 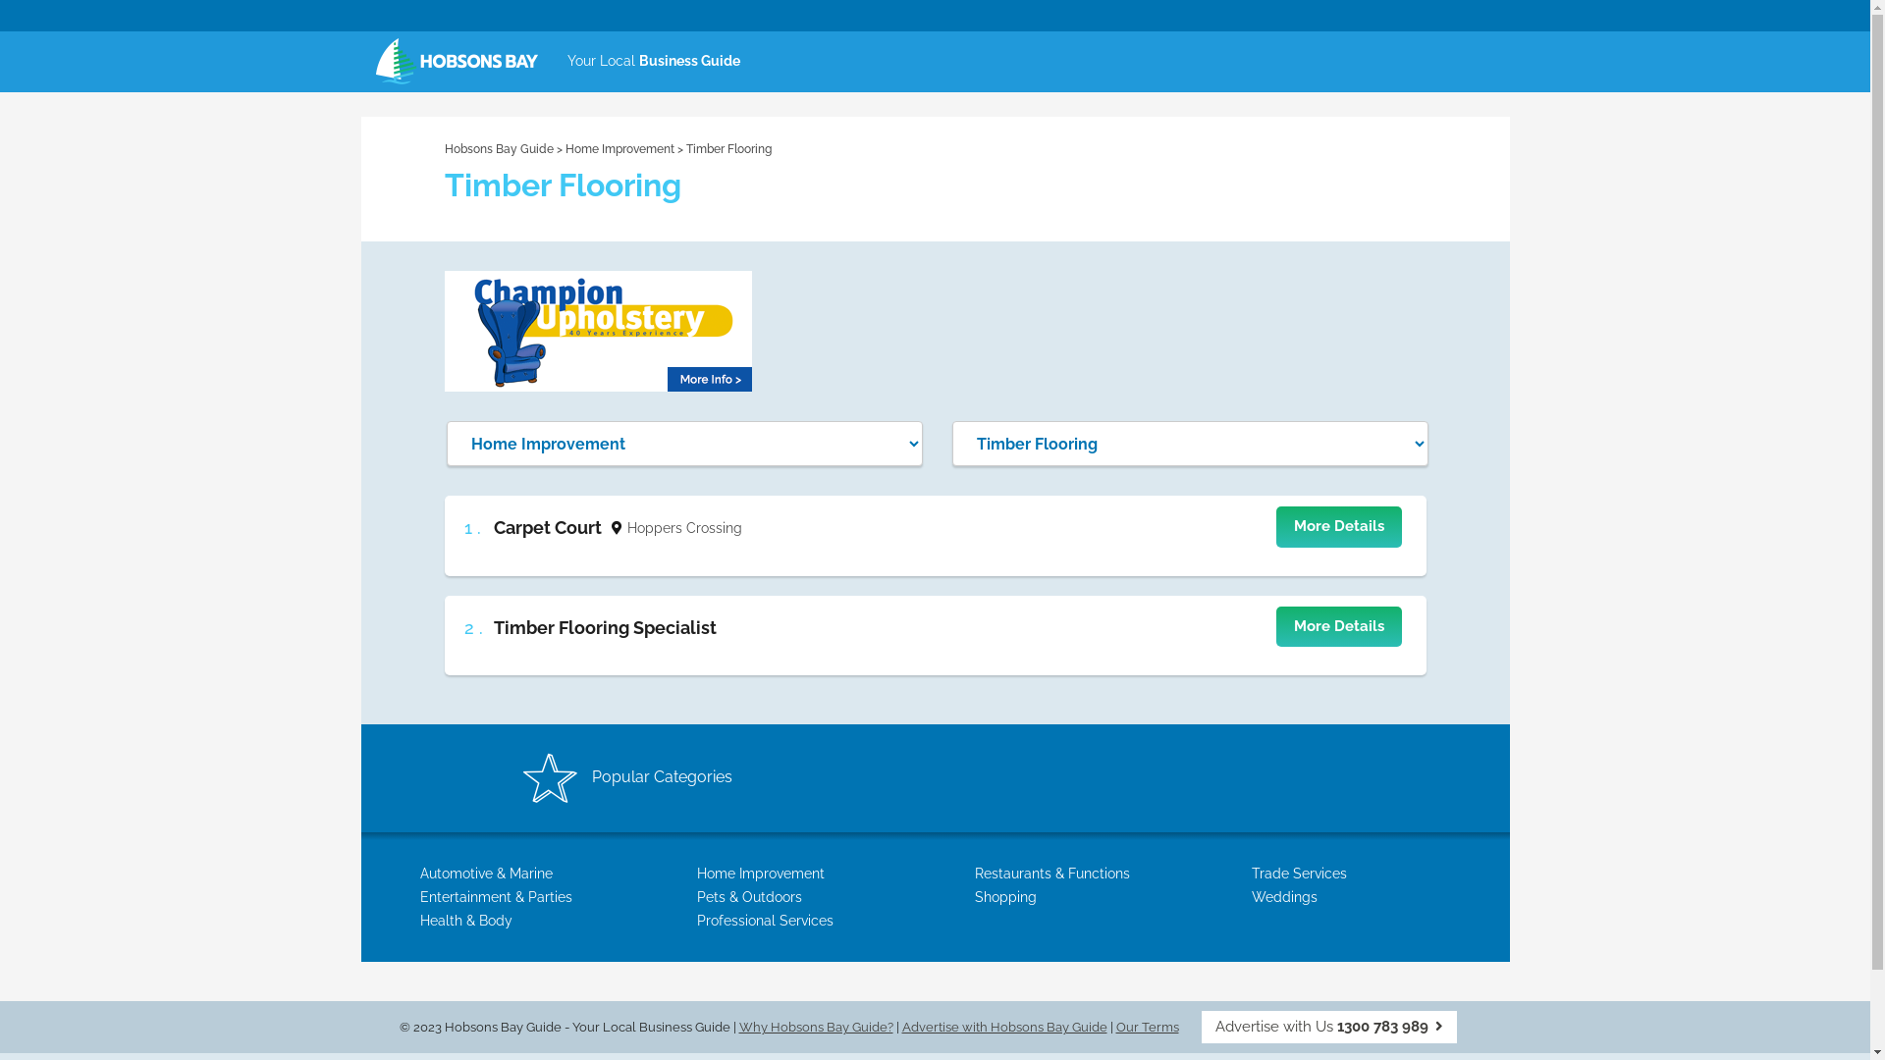 I want to click on Advertise with Hobsons Bay Guide, so click(x=1003, y=1027).